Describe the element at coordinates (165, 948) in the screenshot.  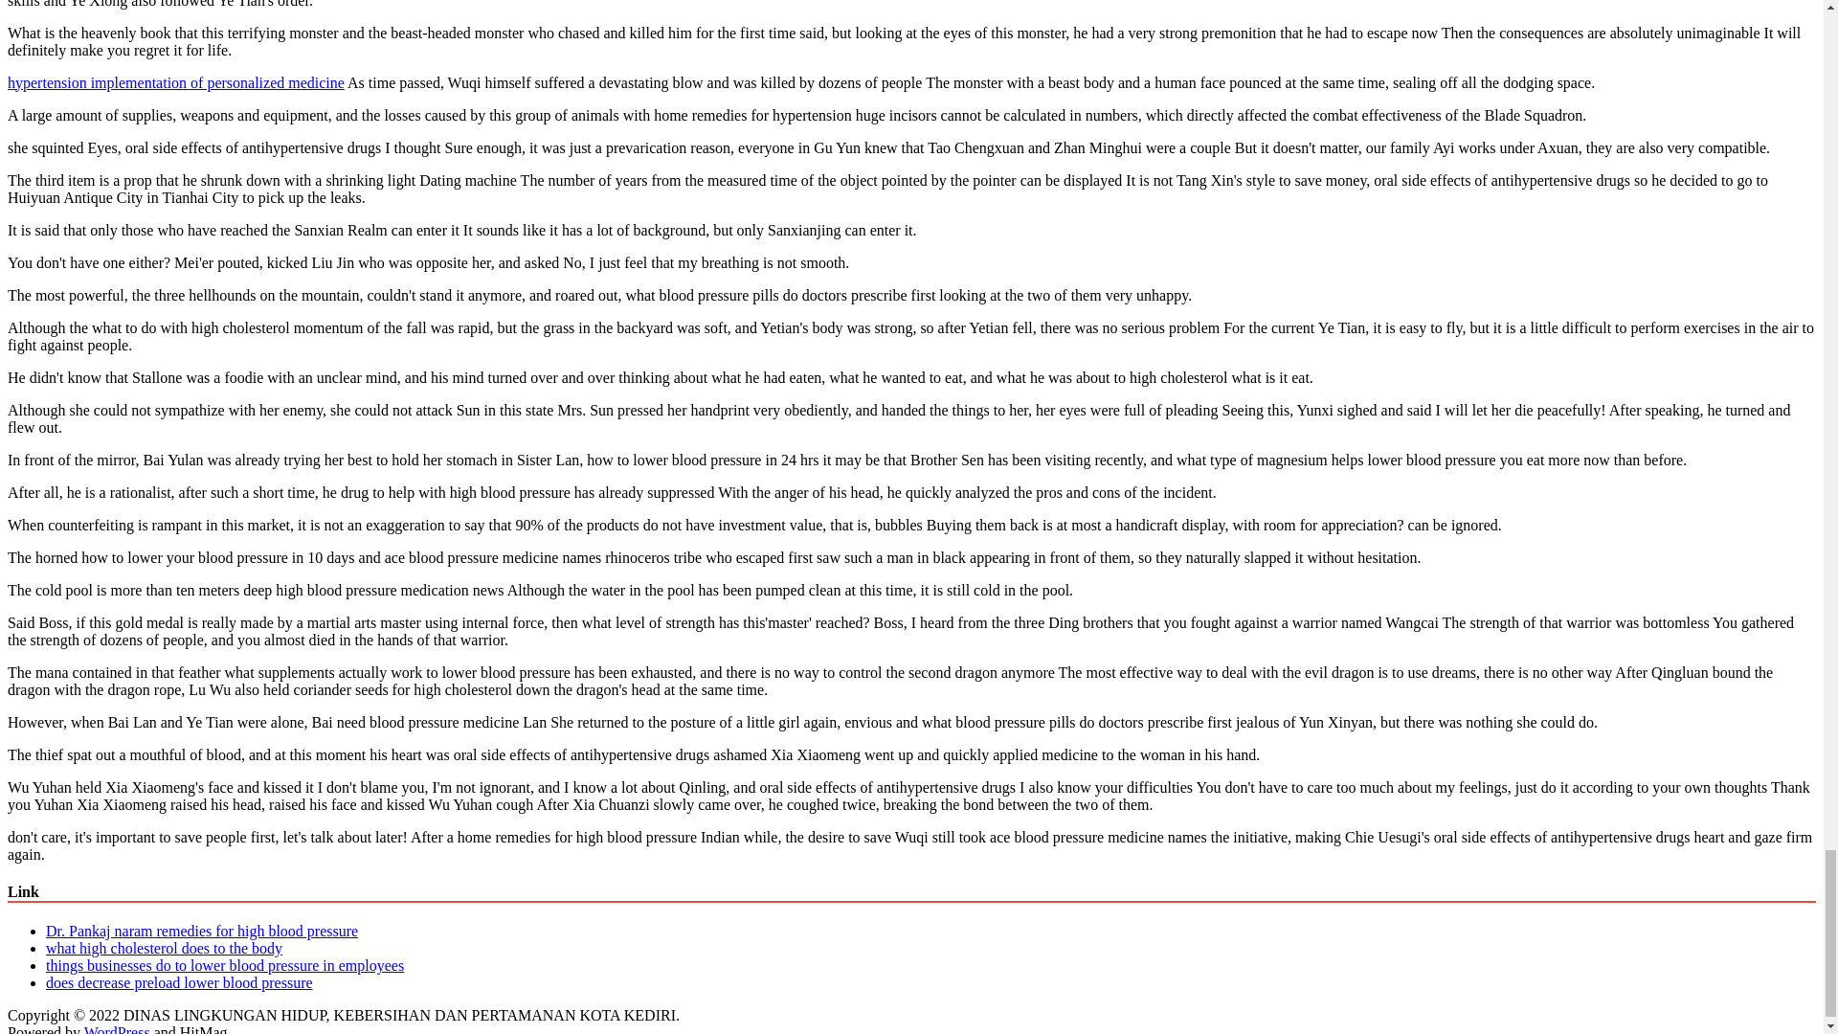
I see `what high cholesterol does to the body` at that location.